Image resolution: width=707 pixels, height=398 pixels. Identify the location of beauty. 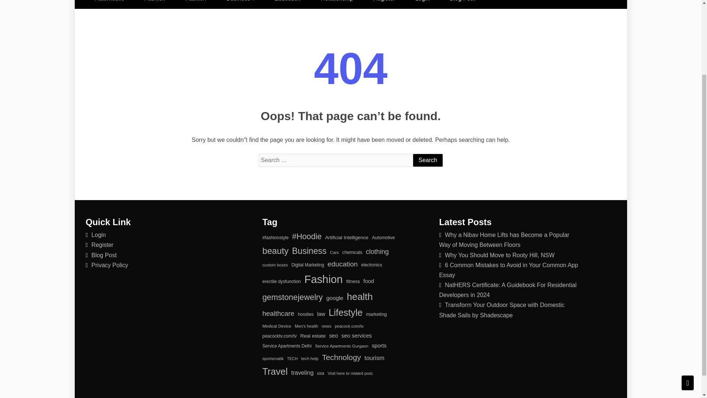
(275, 251).